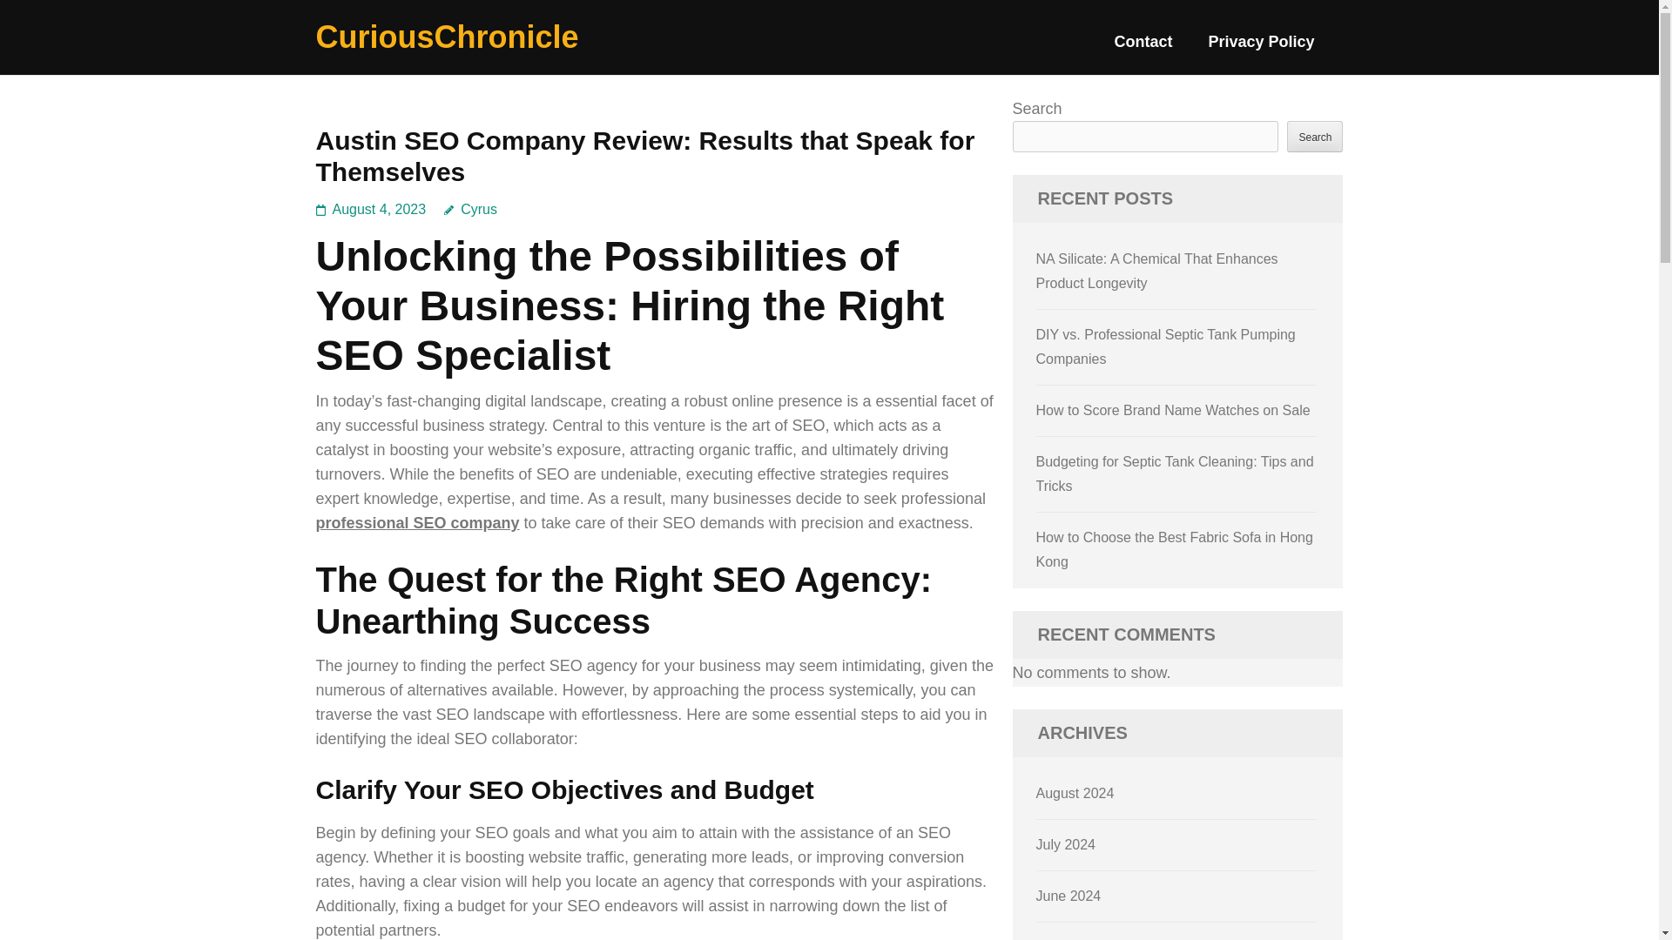 The image size is (1672, 940). Describe the element at coordinates (416, 522) in the screenshot. I see `professional SEO company` at that location.